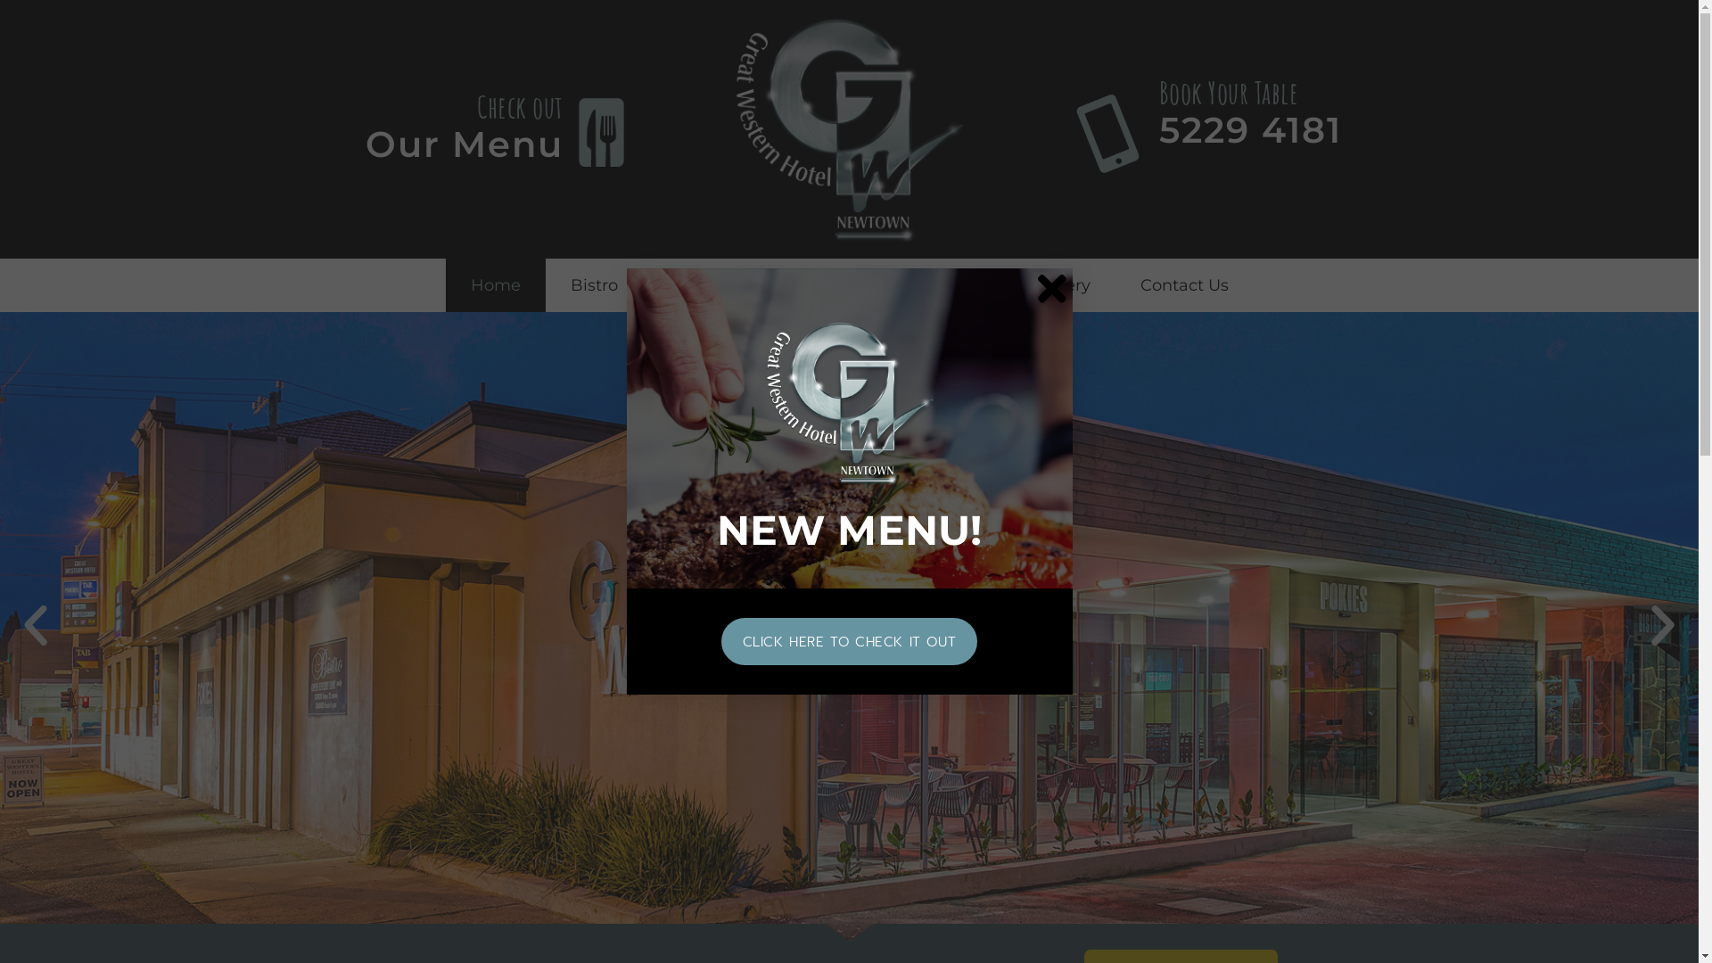 The image size is (1712, 963). What do you see at coordinates (1063, 285) in the screenshot?
I see `Gallery` at bounding box center [1063, 285].